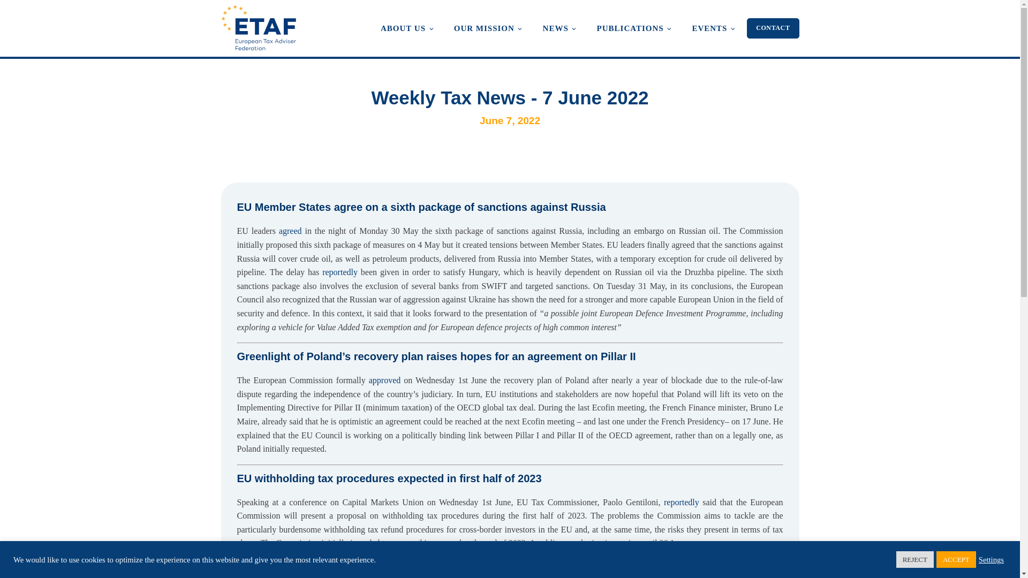  Describe the element at coordinates (406, 28) in the screenshot. I see `ABOUT US` at that location.